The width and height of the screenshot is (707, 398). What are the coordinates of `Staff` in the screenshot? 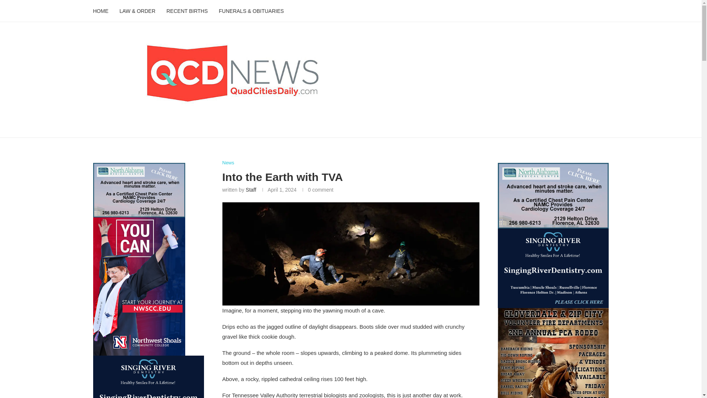 It's located at (250, 189).